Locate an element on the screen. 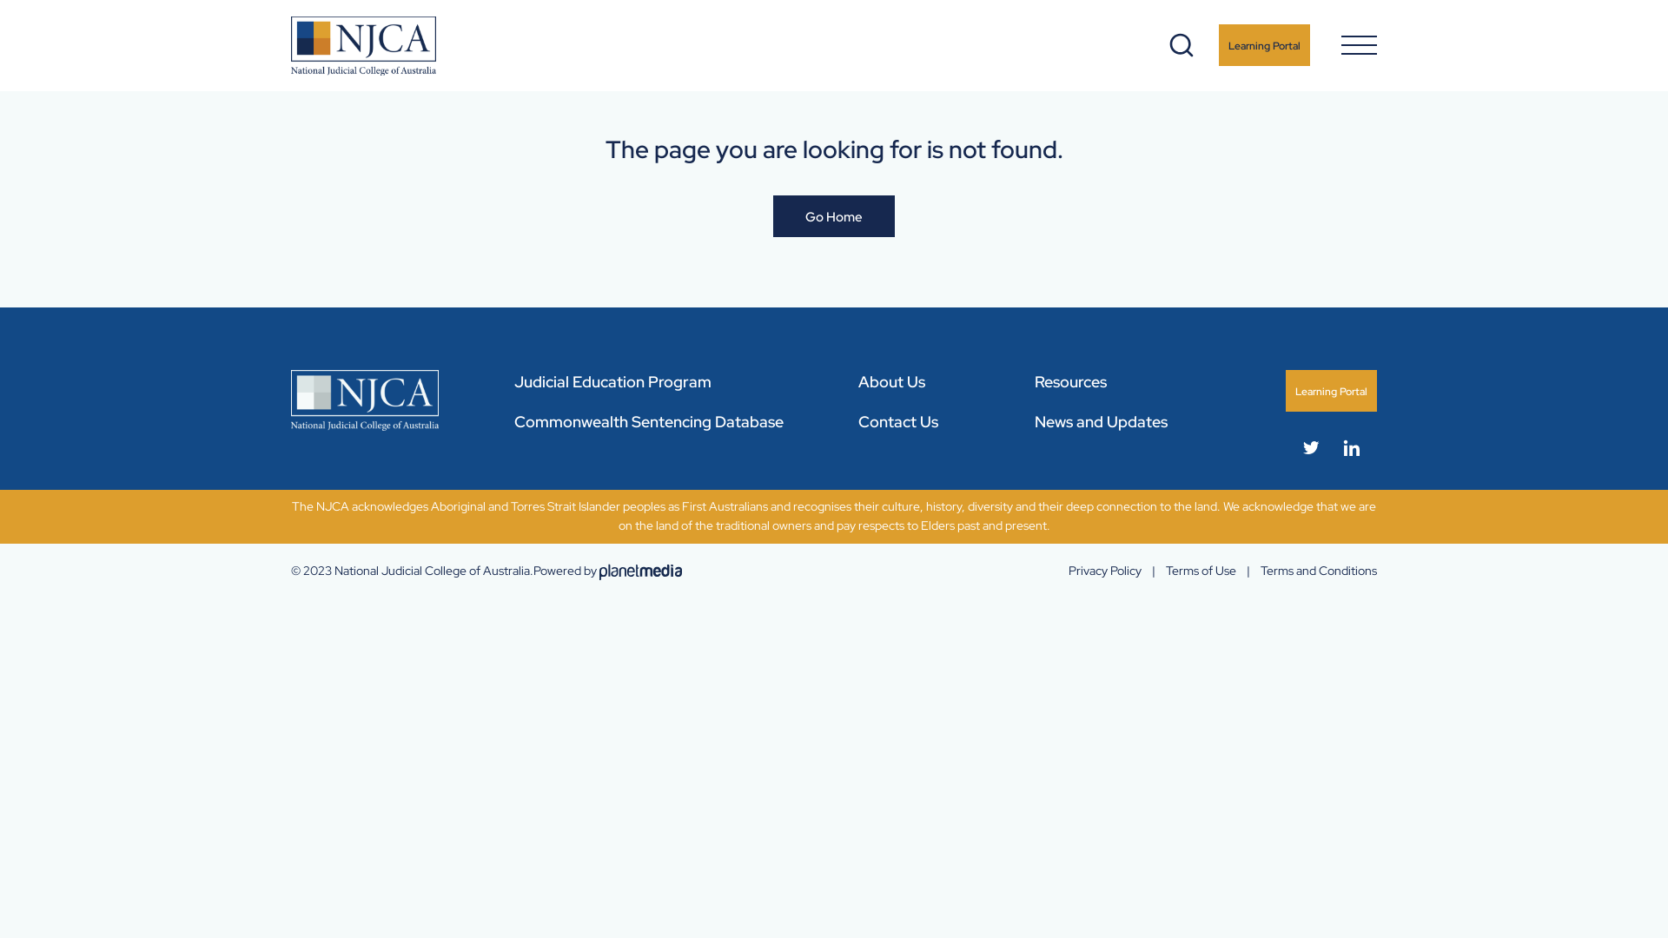 Image resolution: width=1668 pixels, height=938 pixels. Commonwealth Sentencing Database is located at coordinates (649, 422).